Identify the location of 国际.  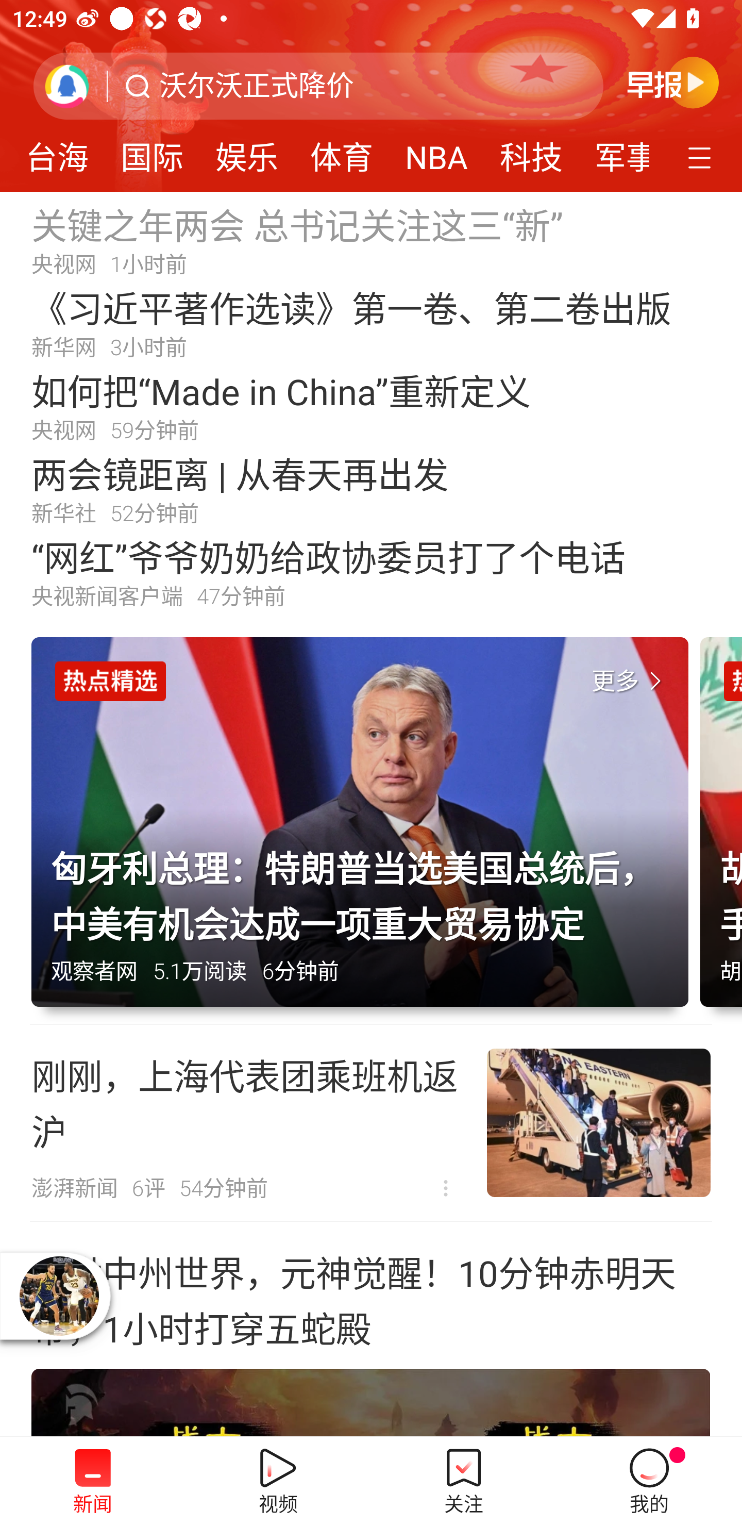
(152, 152).